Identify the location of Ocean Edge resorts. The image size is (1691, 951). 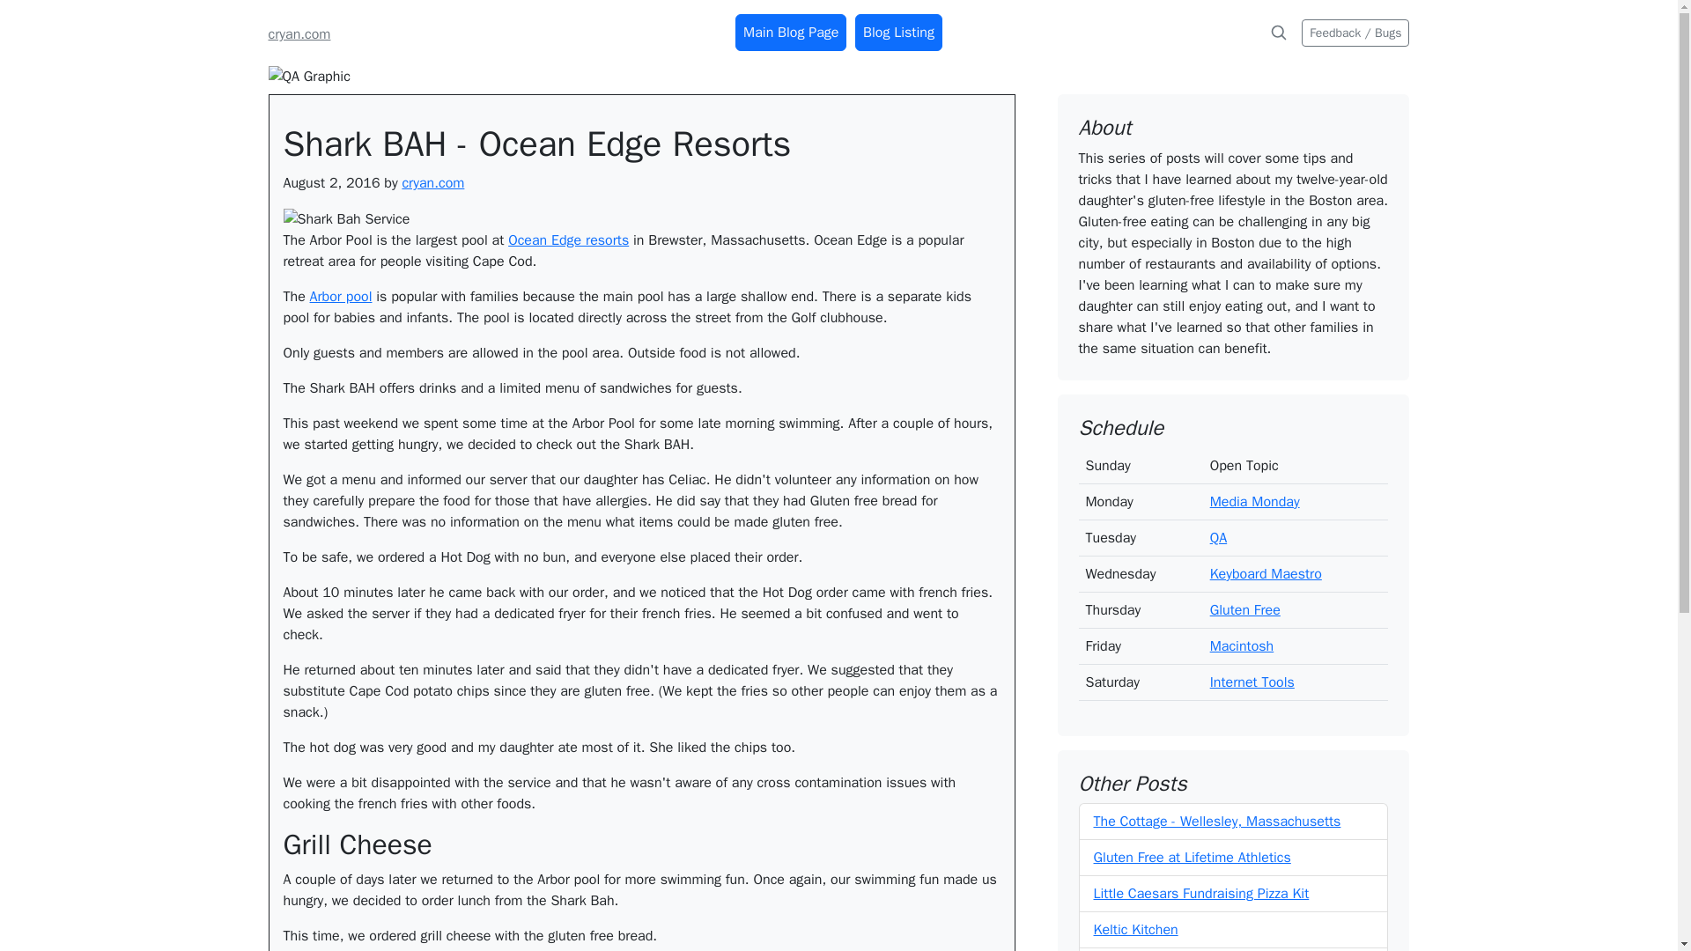
(569, 240).